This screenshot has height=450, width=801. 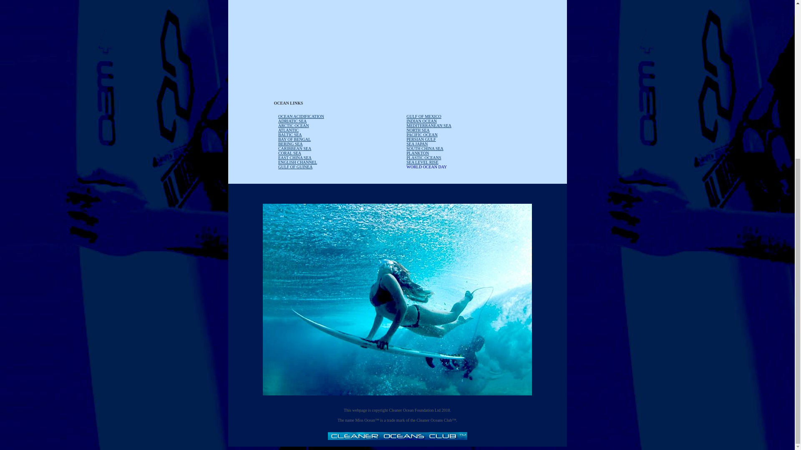 What do you see at coordinates (417, 143) in the screenshot?
I see `SEA JAPAN` at bounding box center [417, 143].